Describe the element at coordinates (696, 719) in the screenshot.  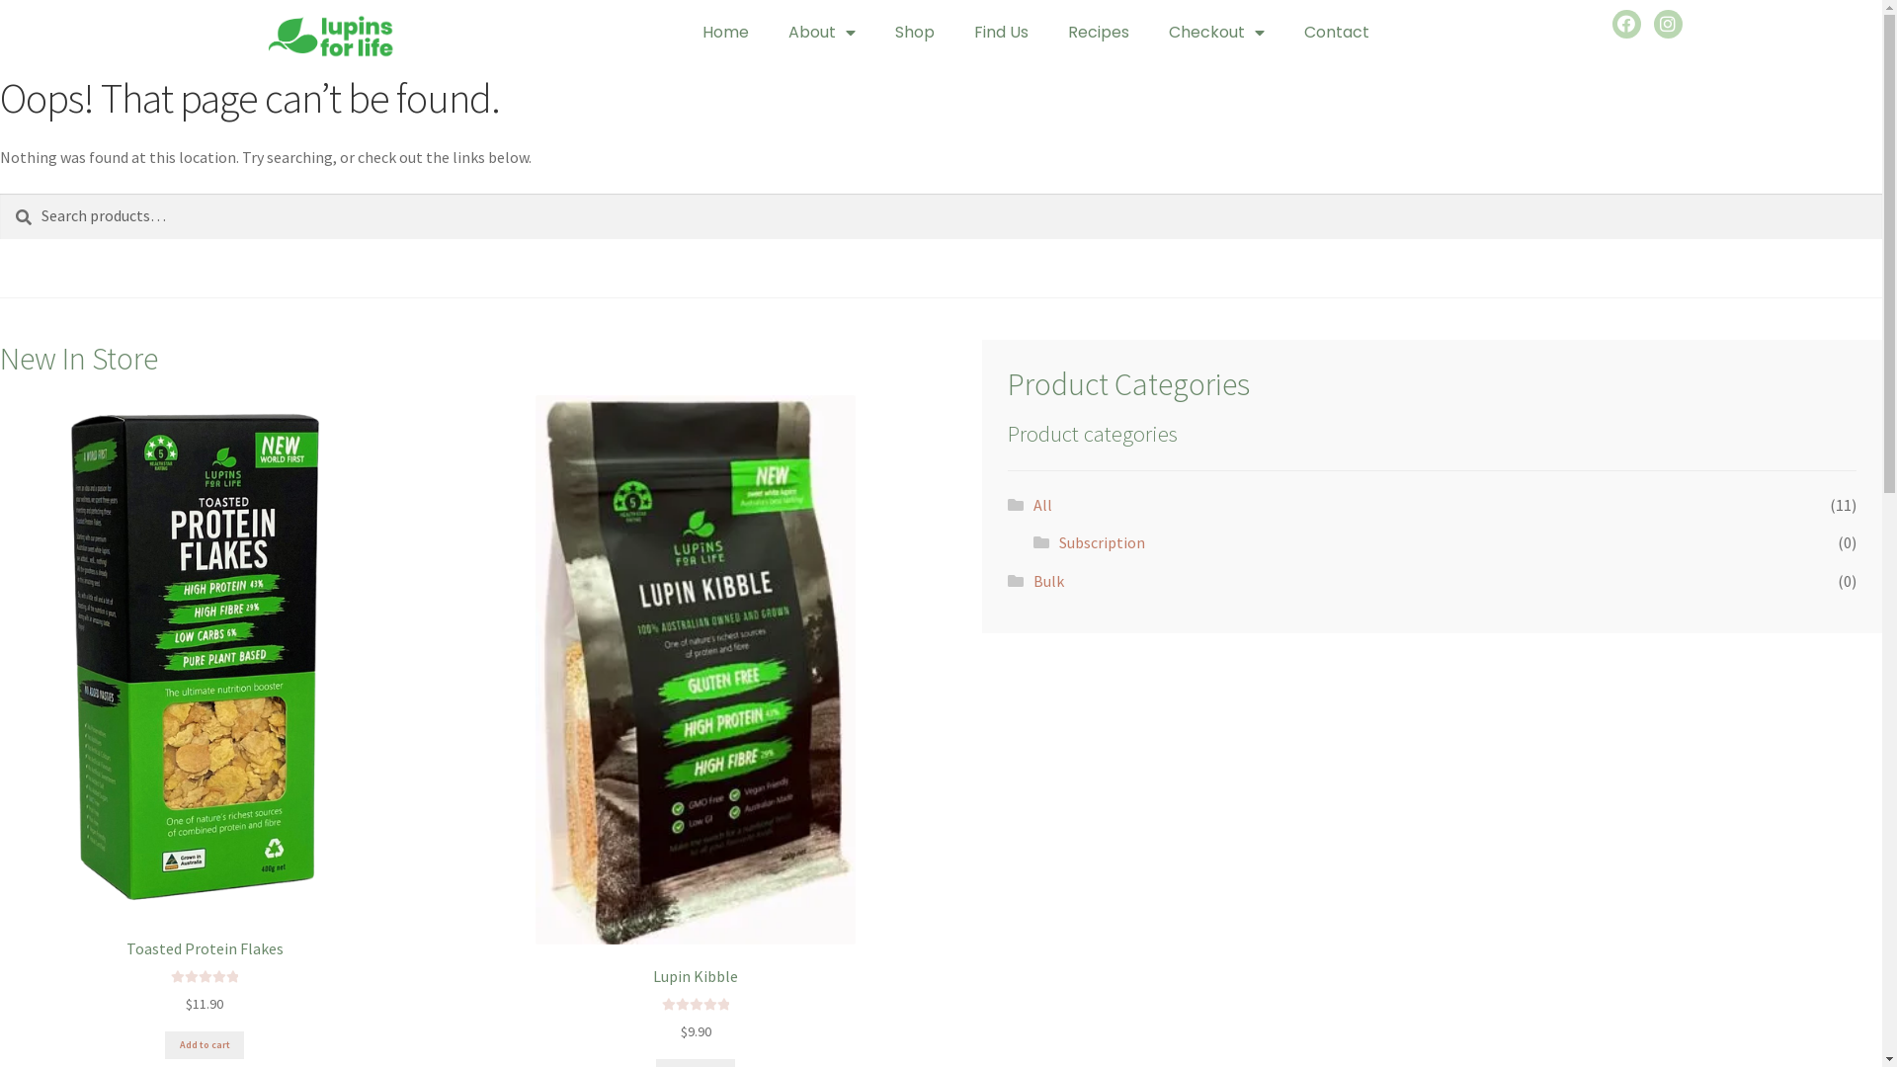
I see `Lupin Kibble
$9.90` at that location.